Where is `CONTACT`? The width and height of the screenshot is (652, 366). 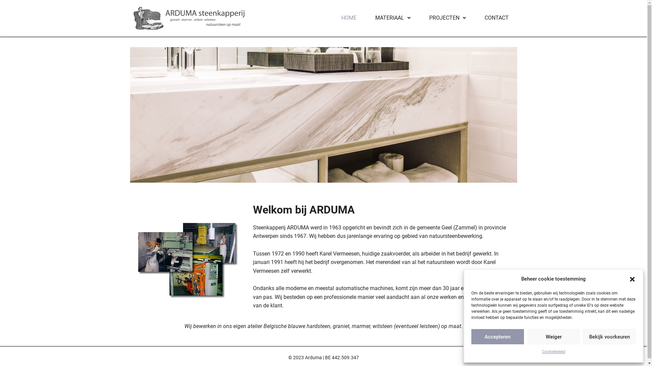 CONTACT is located at coordinates (496, 18).